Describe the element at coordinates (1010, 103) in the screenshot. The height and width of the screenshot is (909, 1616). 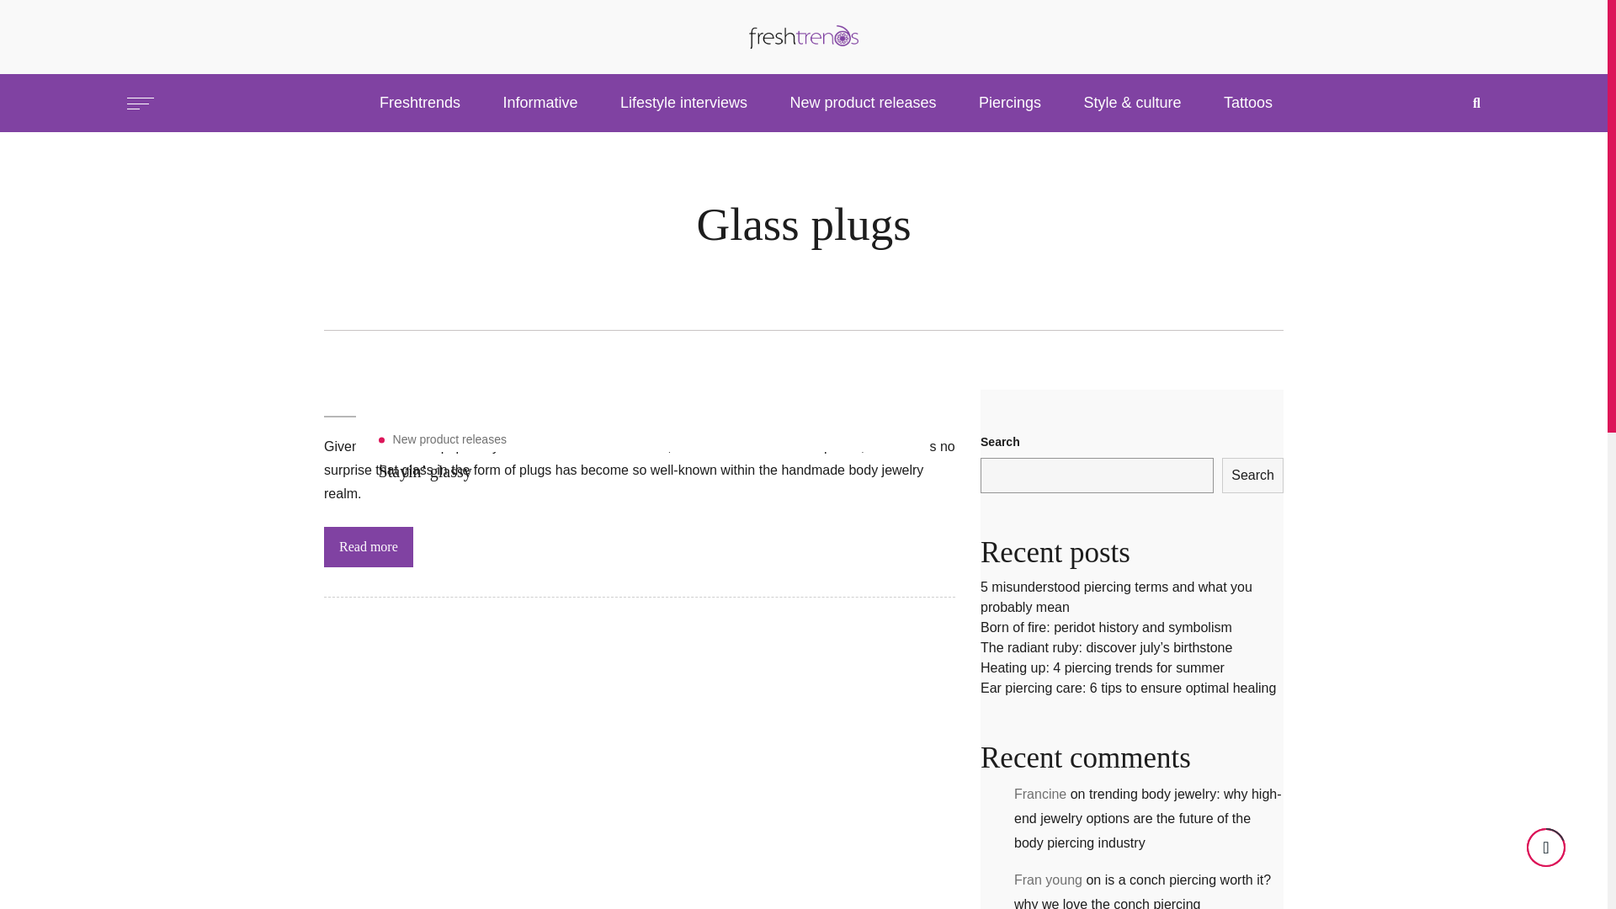
I see `Piercings` at that location.